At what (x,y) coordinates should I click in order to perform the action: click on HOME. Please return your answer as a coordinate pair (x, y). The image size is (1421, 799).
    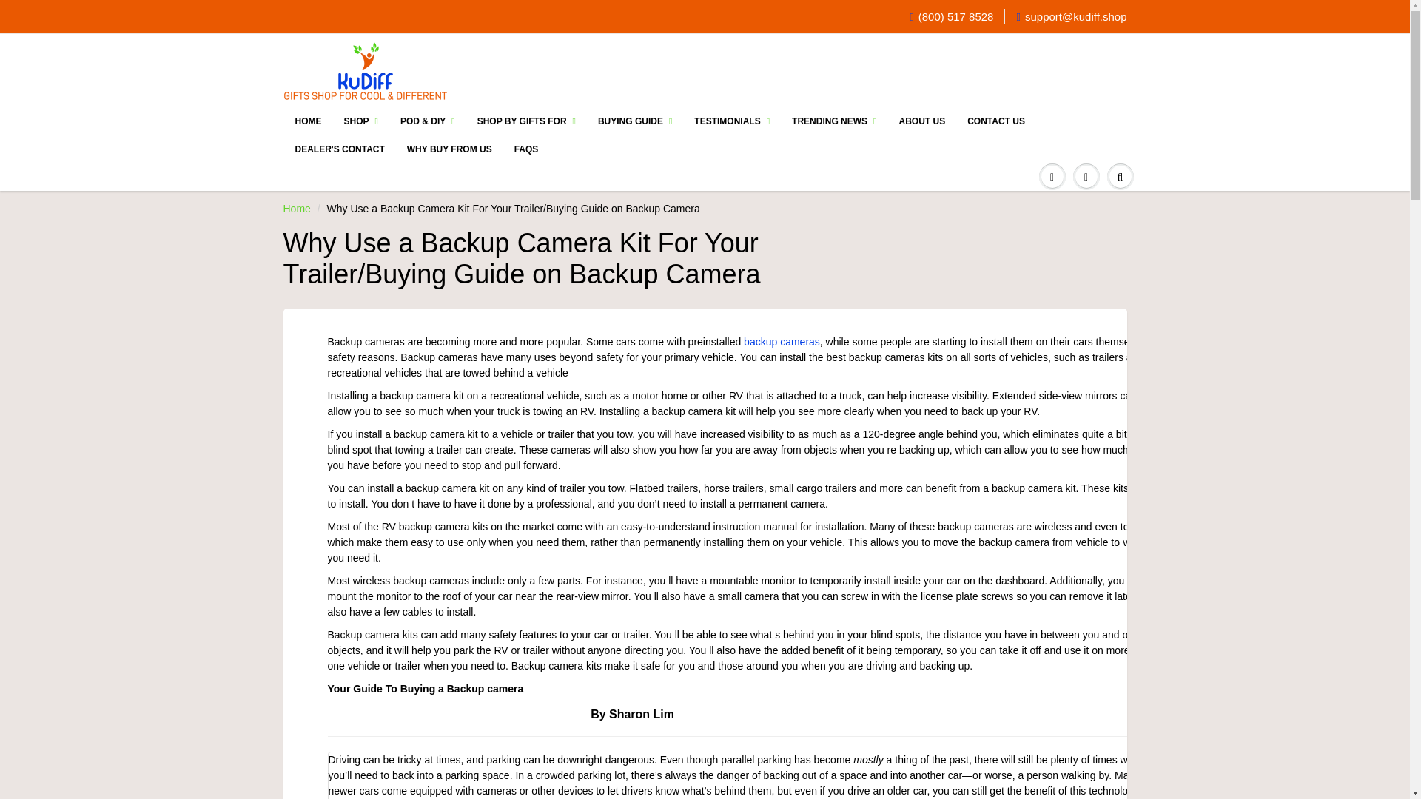
    Looking at the image, I should click on (308, 121).